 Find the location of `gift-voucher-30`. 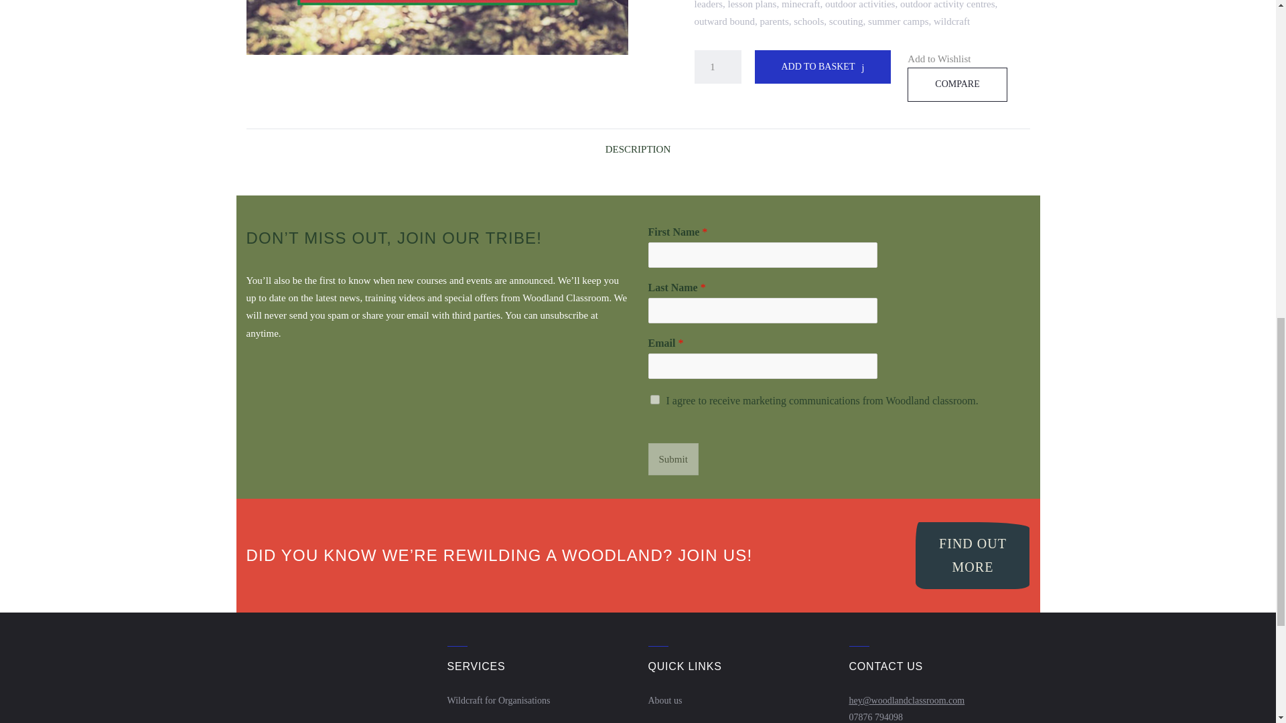

gift-voucher-30 is located at coordinates (437, 27).